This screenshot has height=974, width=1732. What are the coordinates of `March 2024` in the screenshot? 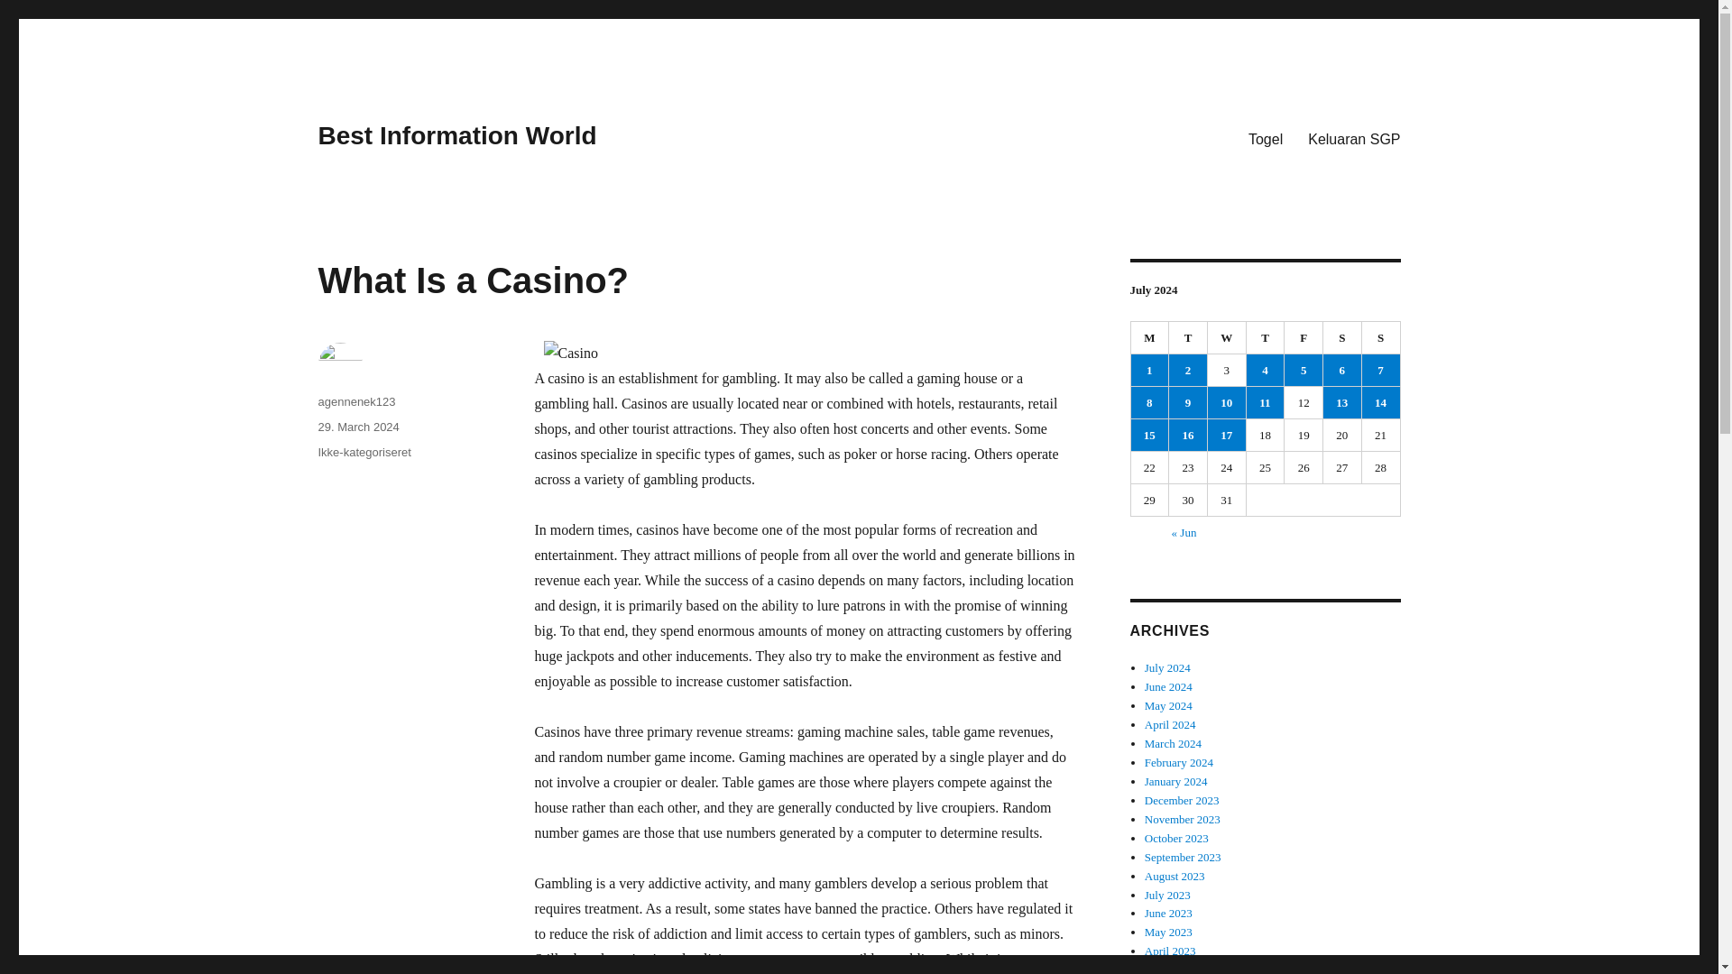 It's located at (1173, 743).